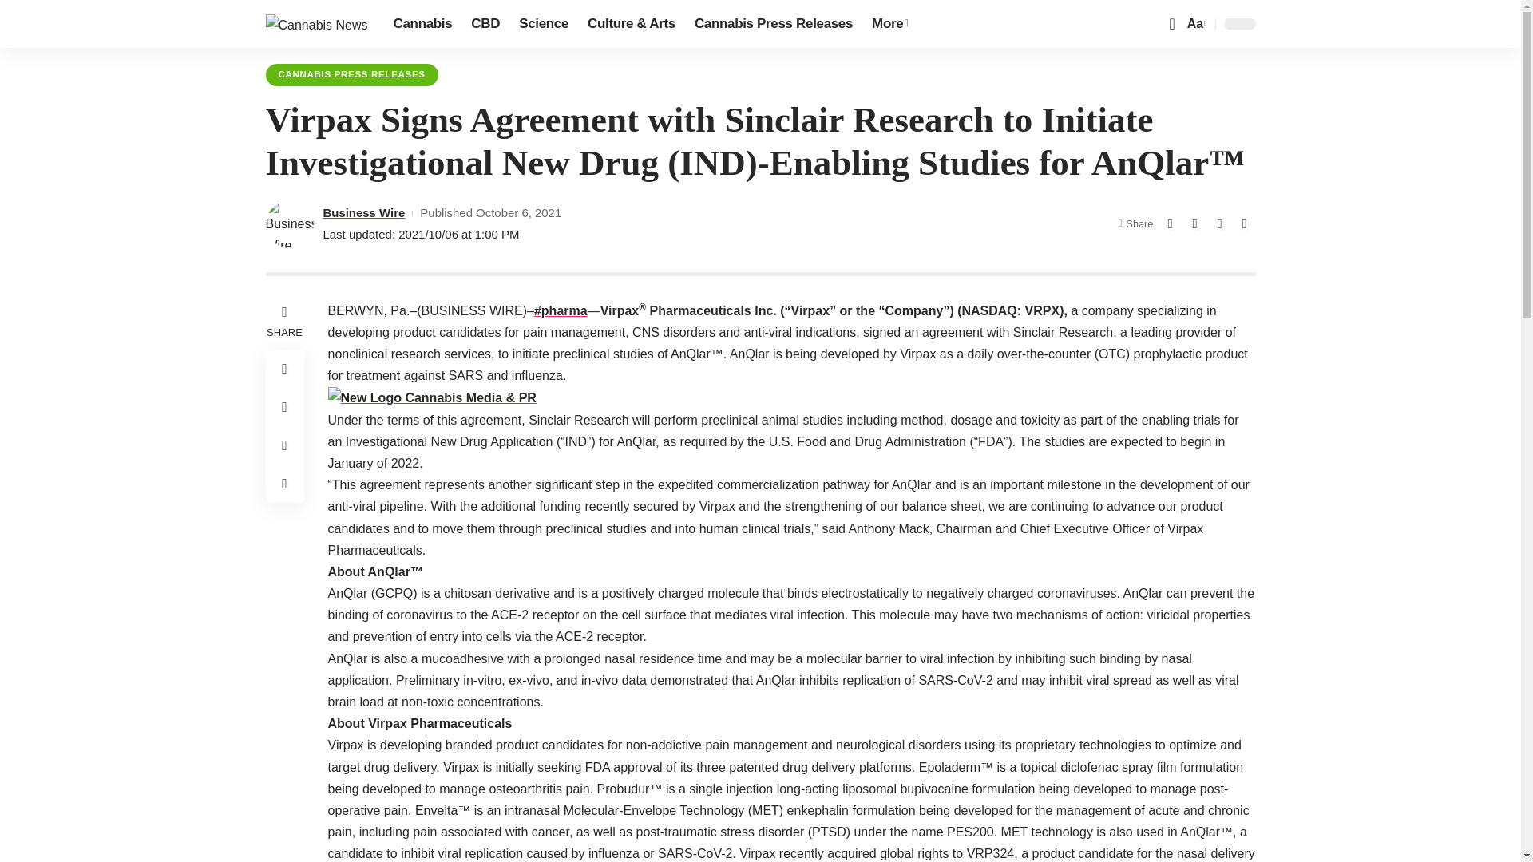  I want to click on More, so click(889, 24).